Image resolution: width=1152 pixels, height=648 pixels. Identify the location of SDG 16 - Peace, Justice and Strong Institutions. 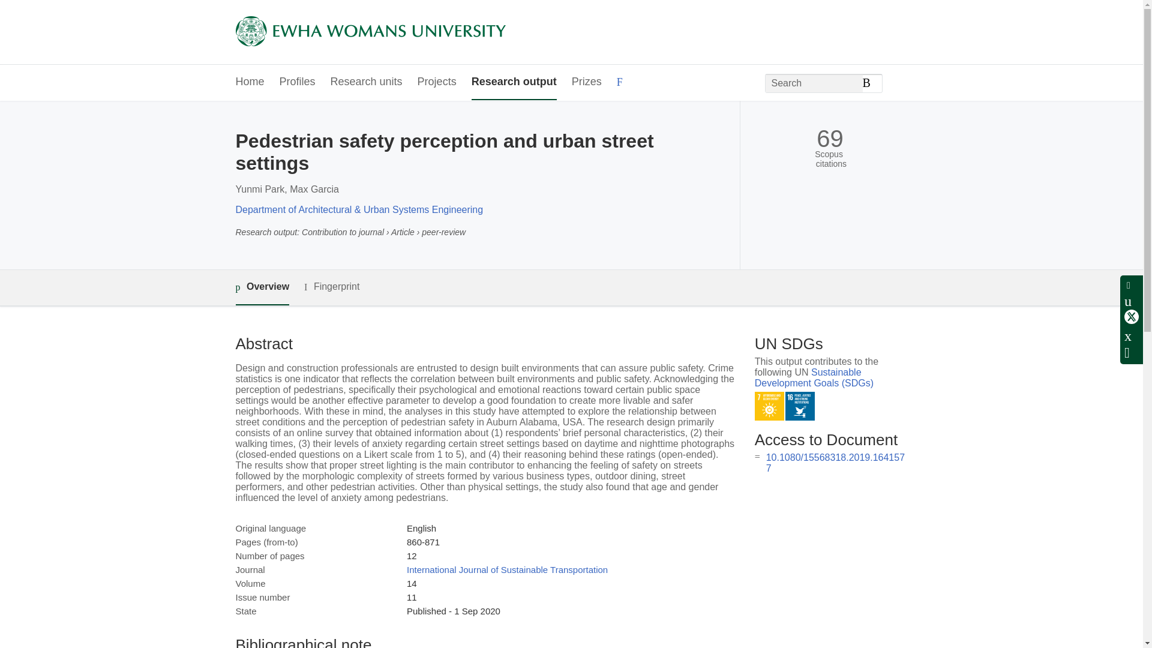
(800, 407).